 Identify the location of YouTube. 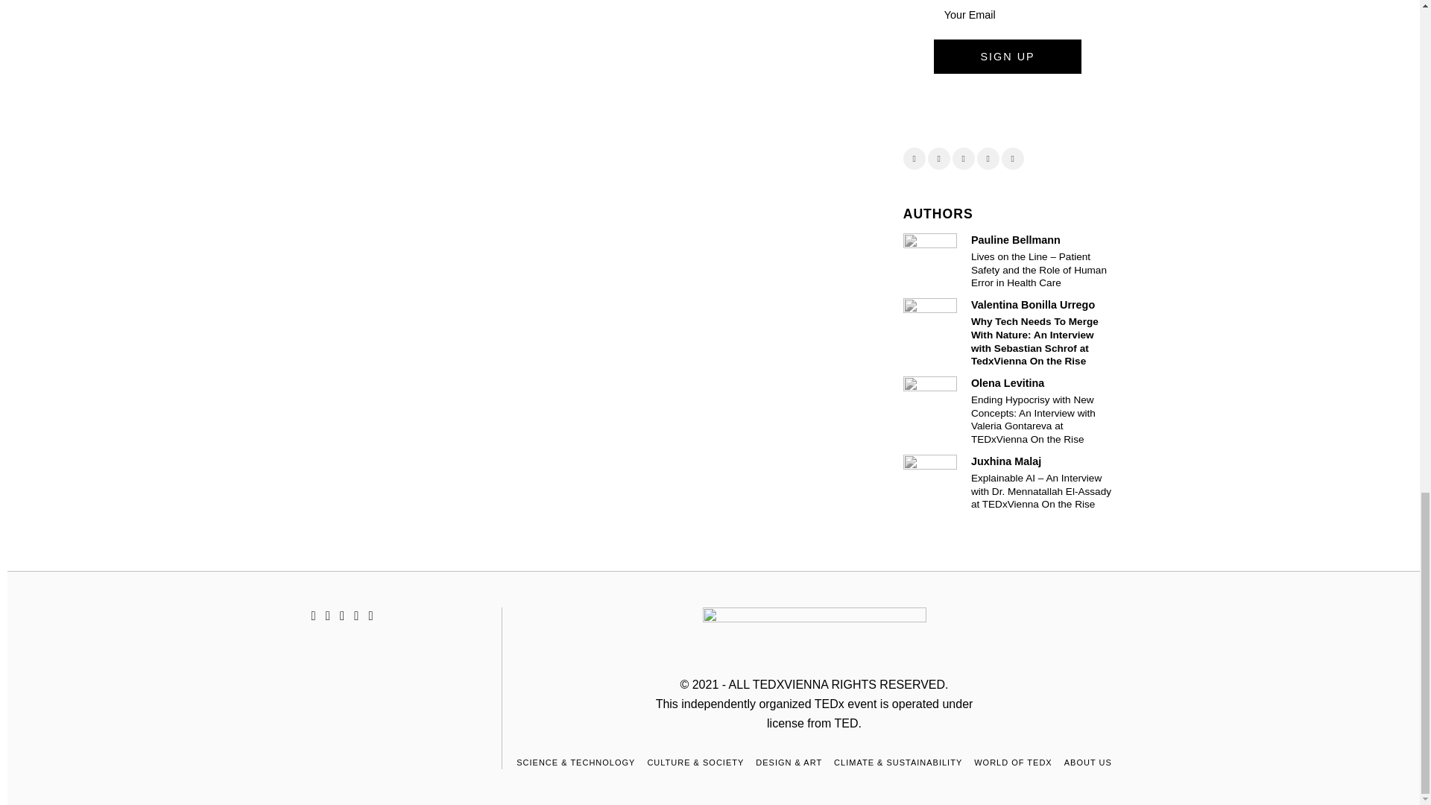
(1013, 158).